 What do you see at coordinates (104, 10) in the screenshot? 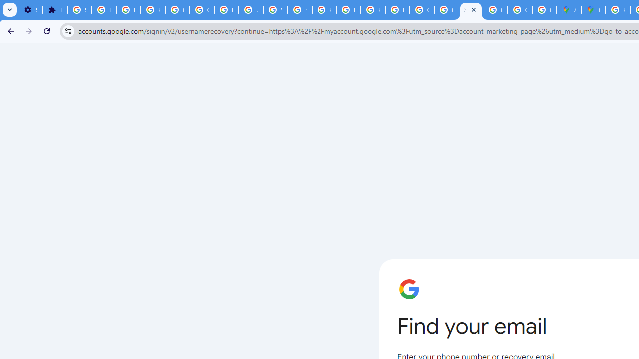
I see `Delete photos & videos - Computer - Google Photos Help` at bounding box center [104, 10].